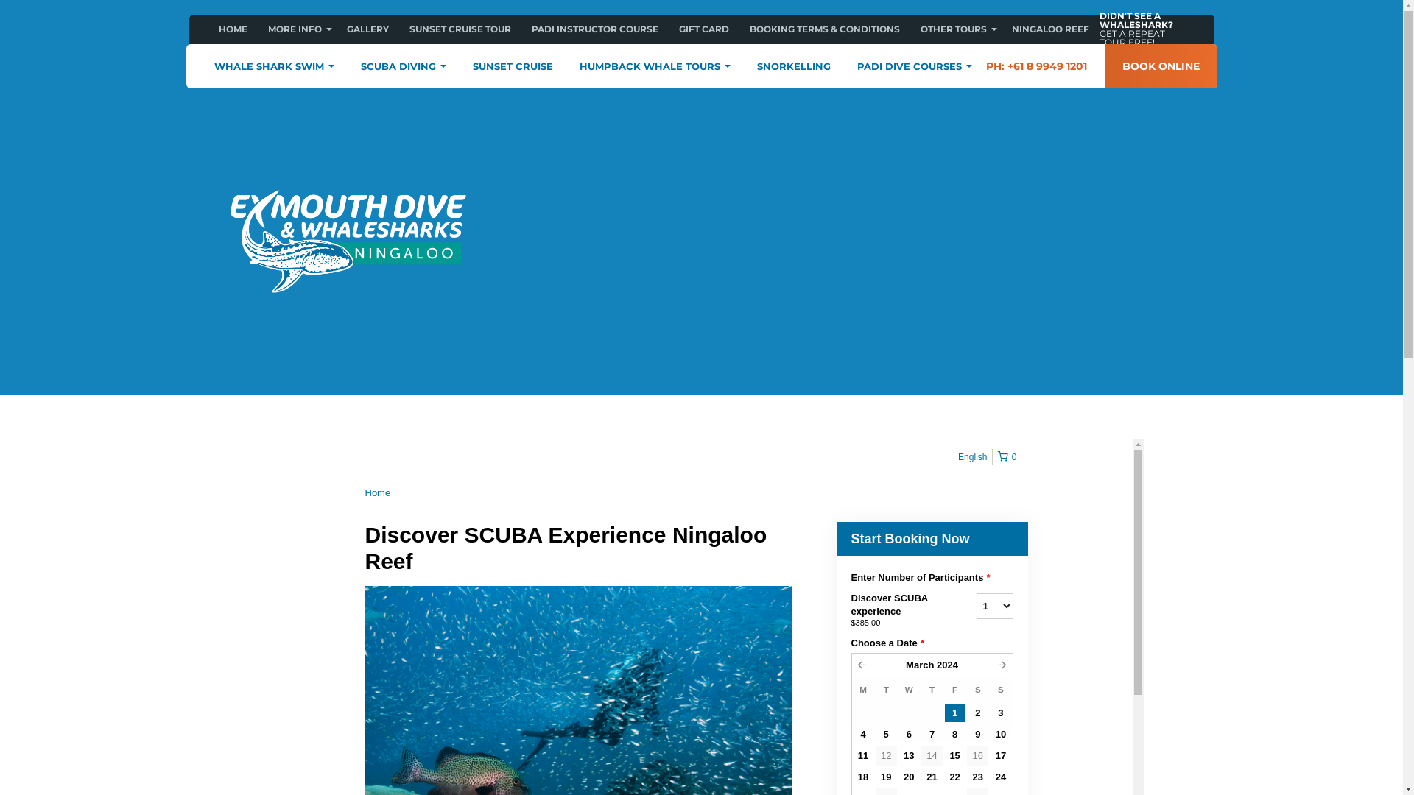  What do you see at coordinates (233, 29) in the screenshot?
I see `HOME` at bounding box center [233, 29].